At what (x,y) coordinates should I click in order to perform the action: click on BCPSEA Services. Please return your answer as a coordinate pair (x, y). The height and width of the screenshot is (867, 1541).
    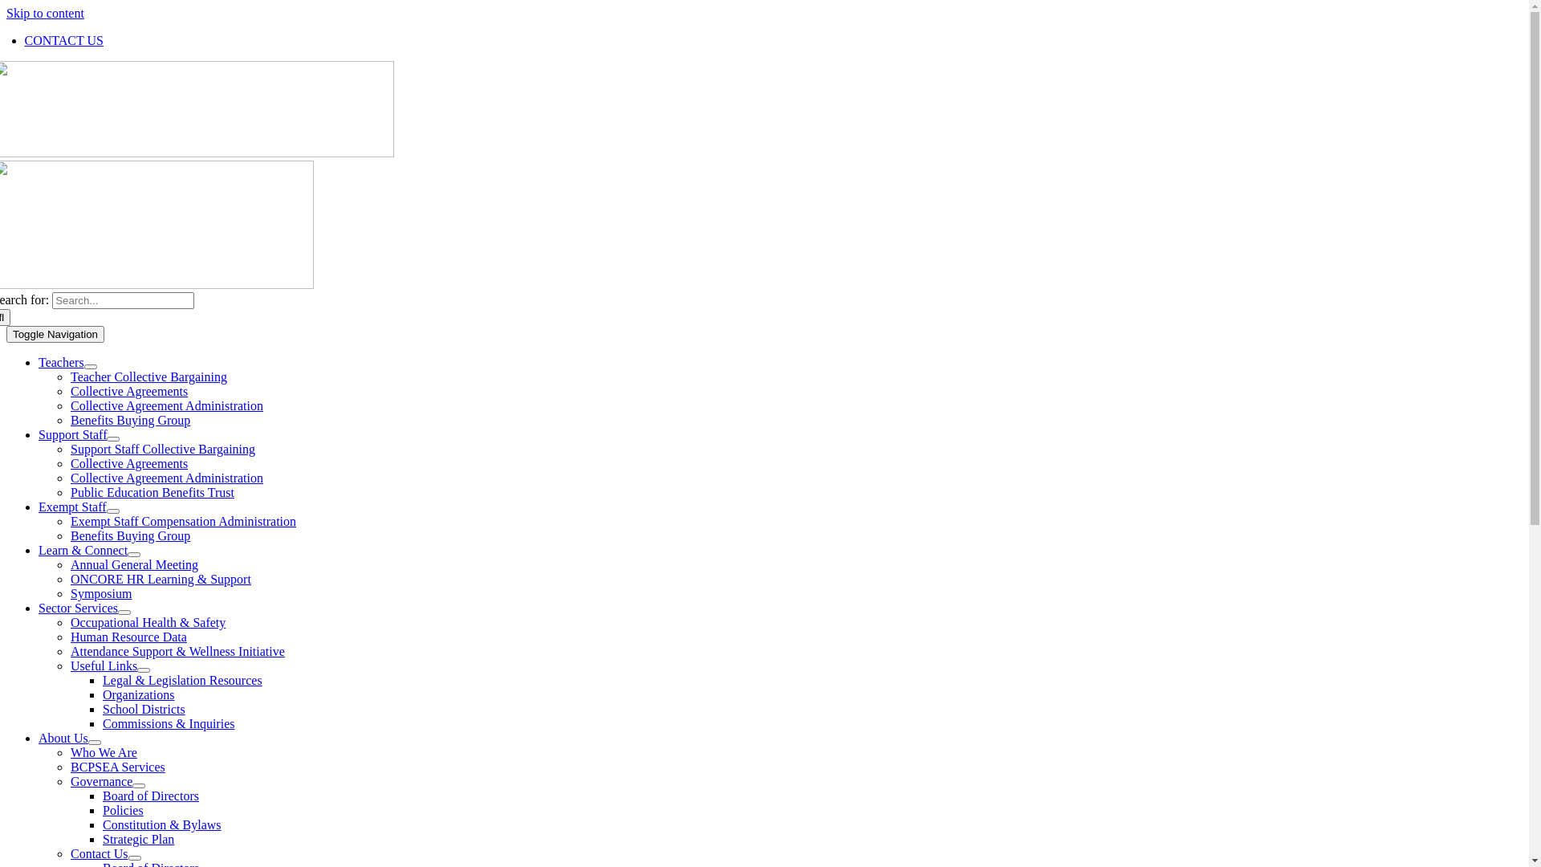
    Looking at the image, I should click on (118, 767).